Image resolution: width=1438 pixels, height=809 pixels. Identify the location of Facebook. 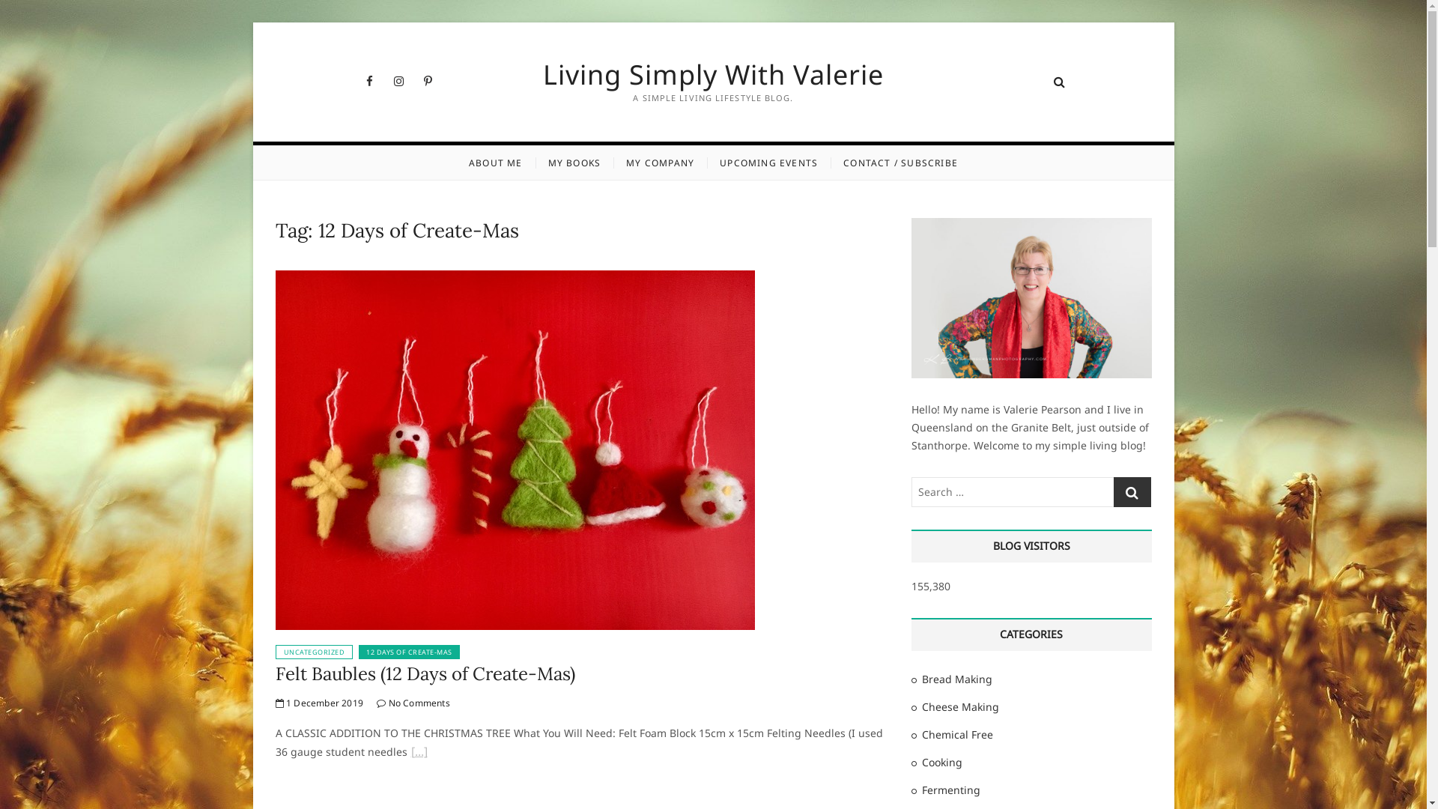
(370, 81).